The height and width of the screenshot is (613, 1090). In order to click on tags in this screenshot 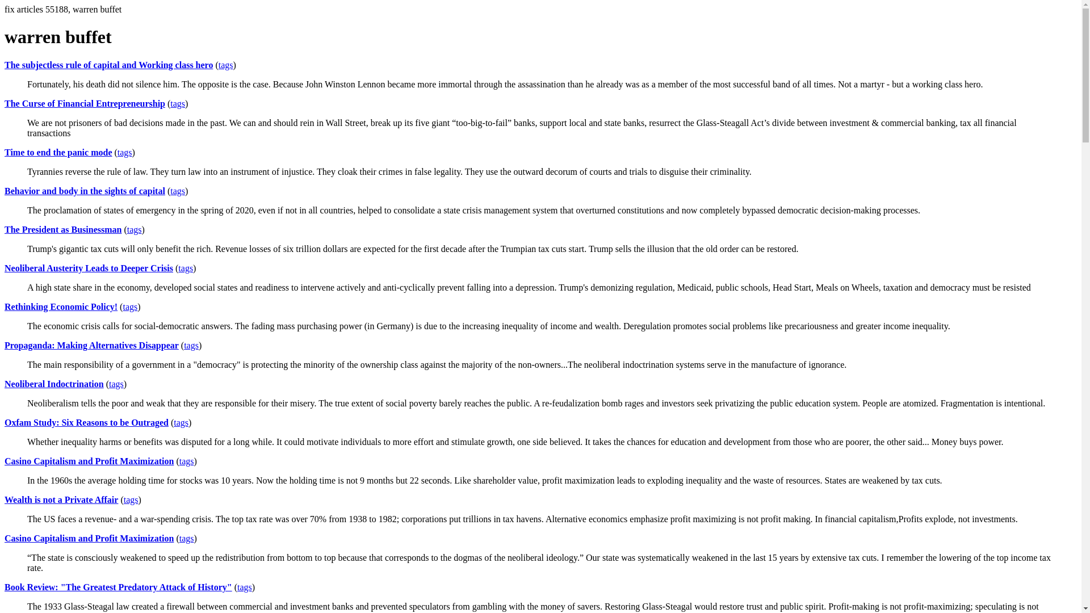, I will do `click(125, 152)`.